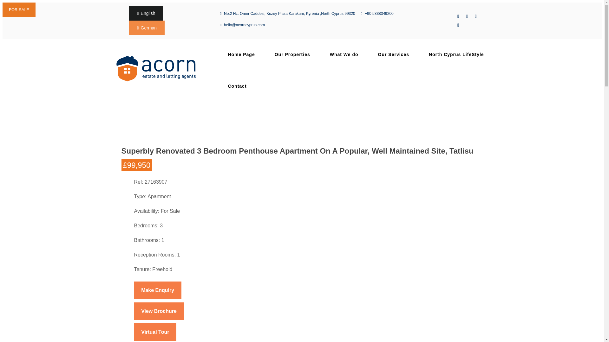  Describe the element at coordinates (393, 54) in the screenshot. I see `Our Services` at that location.